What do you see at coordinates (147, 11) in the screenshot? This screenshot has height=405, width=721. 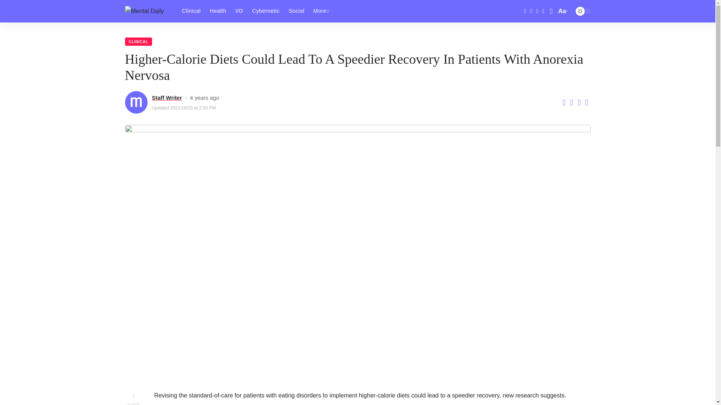 I see `Mental Daily` at bounding box center [147, 11].